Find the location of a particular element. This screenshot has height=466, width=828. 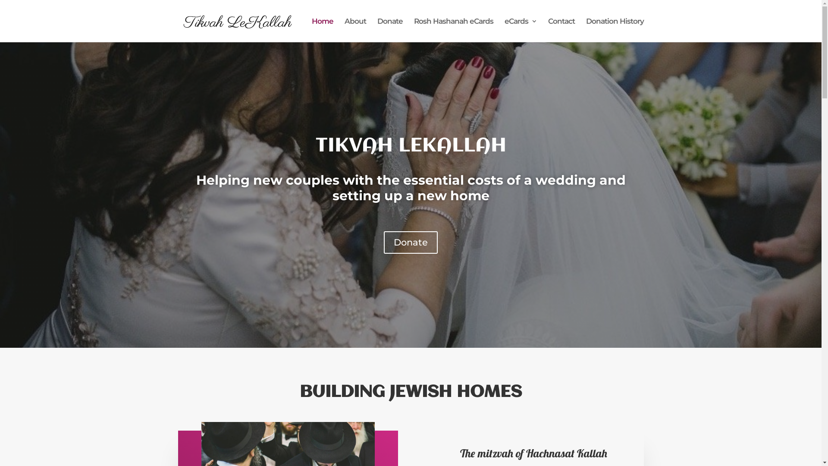

eCards is located at coordinates (521, 30).